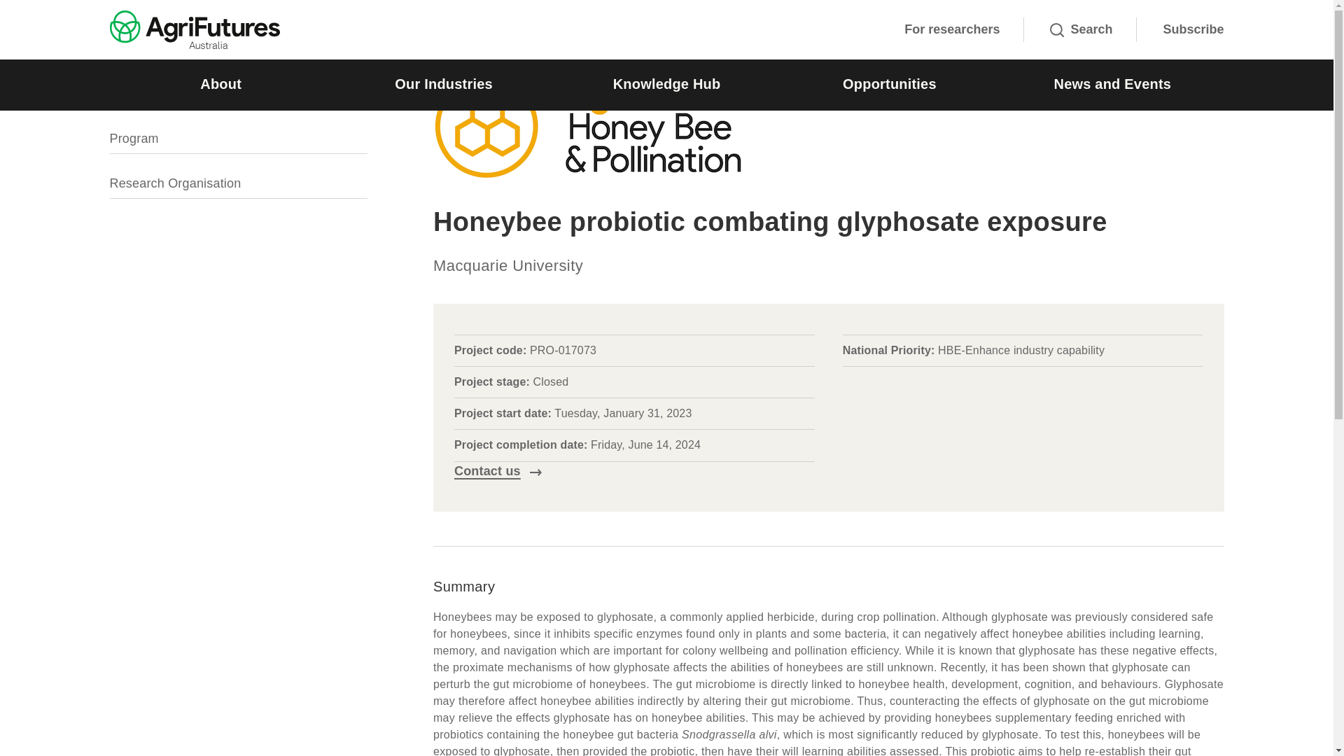  I want to click on Research Organisation, so click(174, 183).